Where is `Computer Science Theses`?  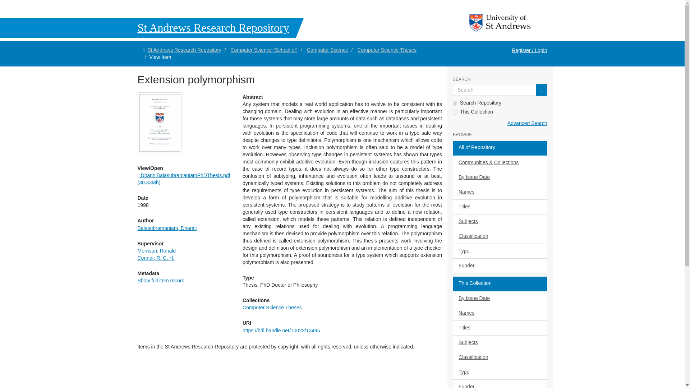
Computer Science Theses is located at coordinates (387, 50).